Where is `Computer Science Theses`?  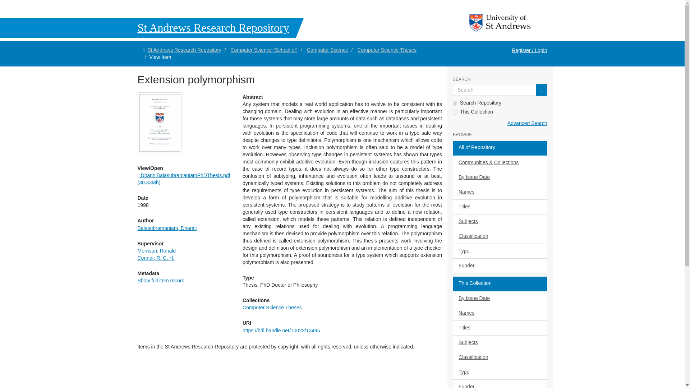
Computer Science Theses is located at coordinates (387, 50).